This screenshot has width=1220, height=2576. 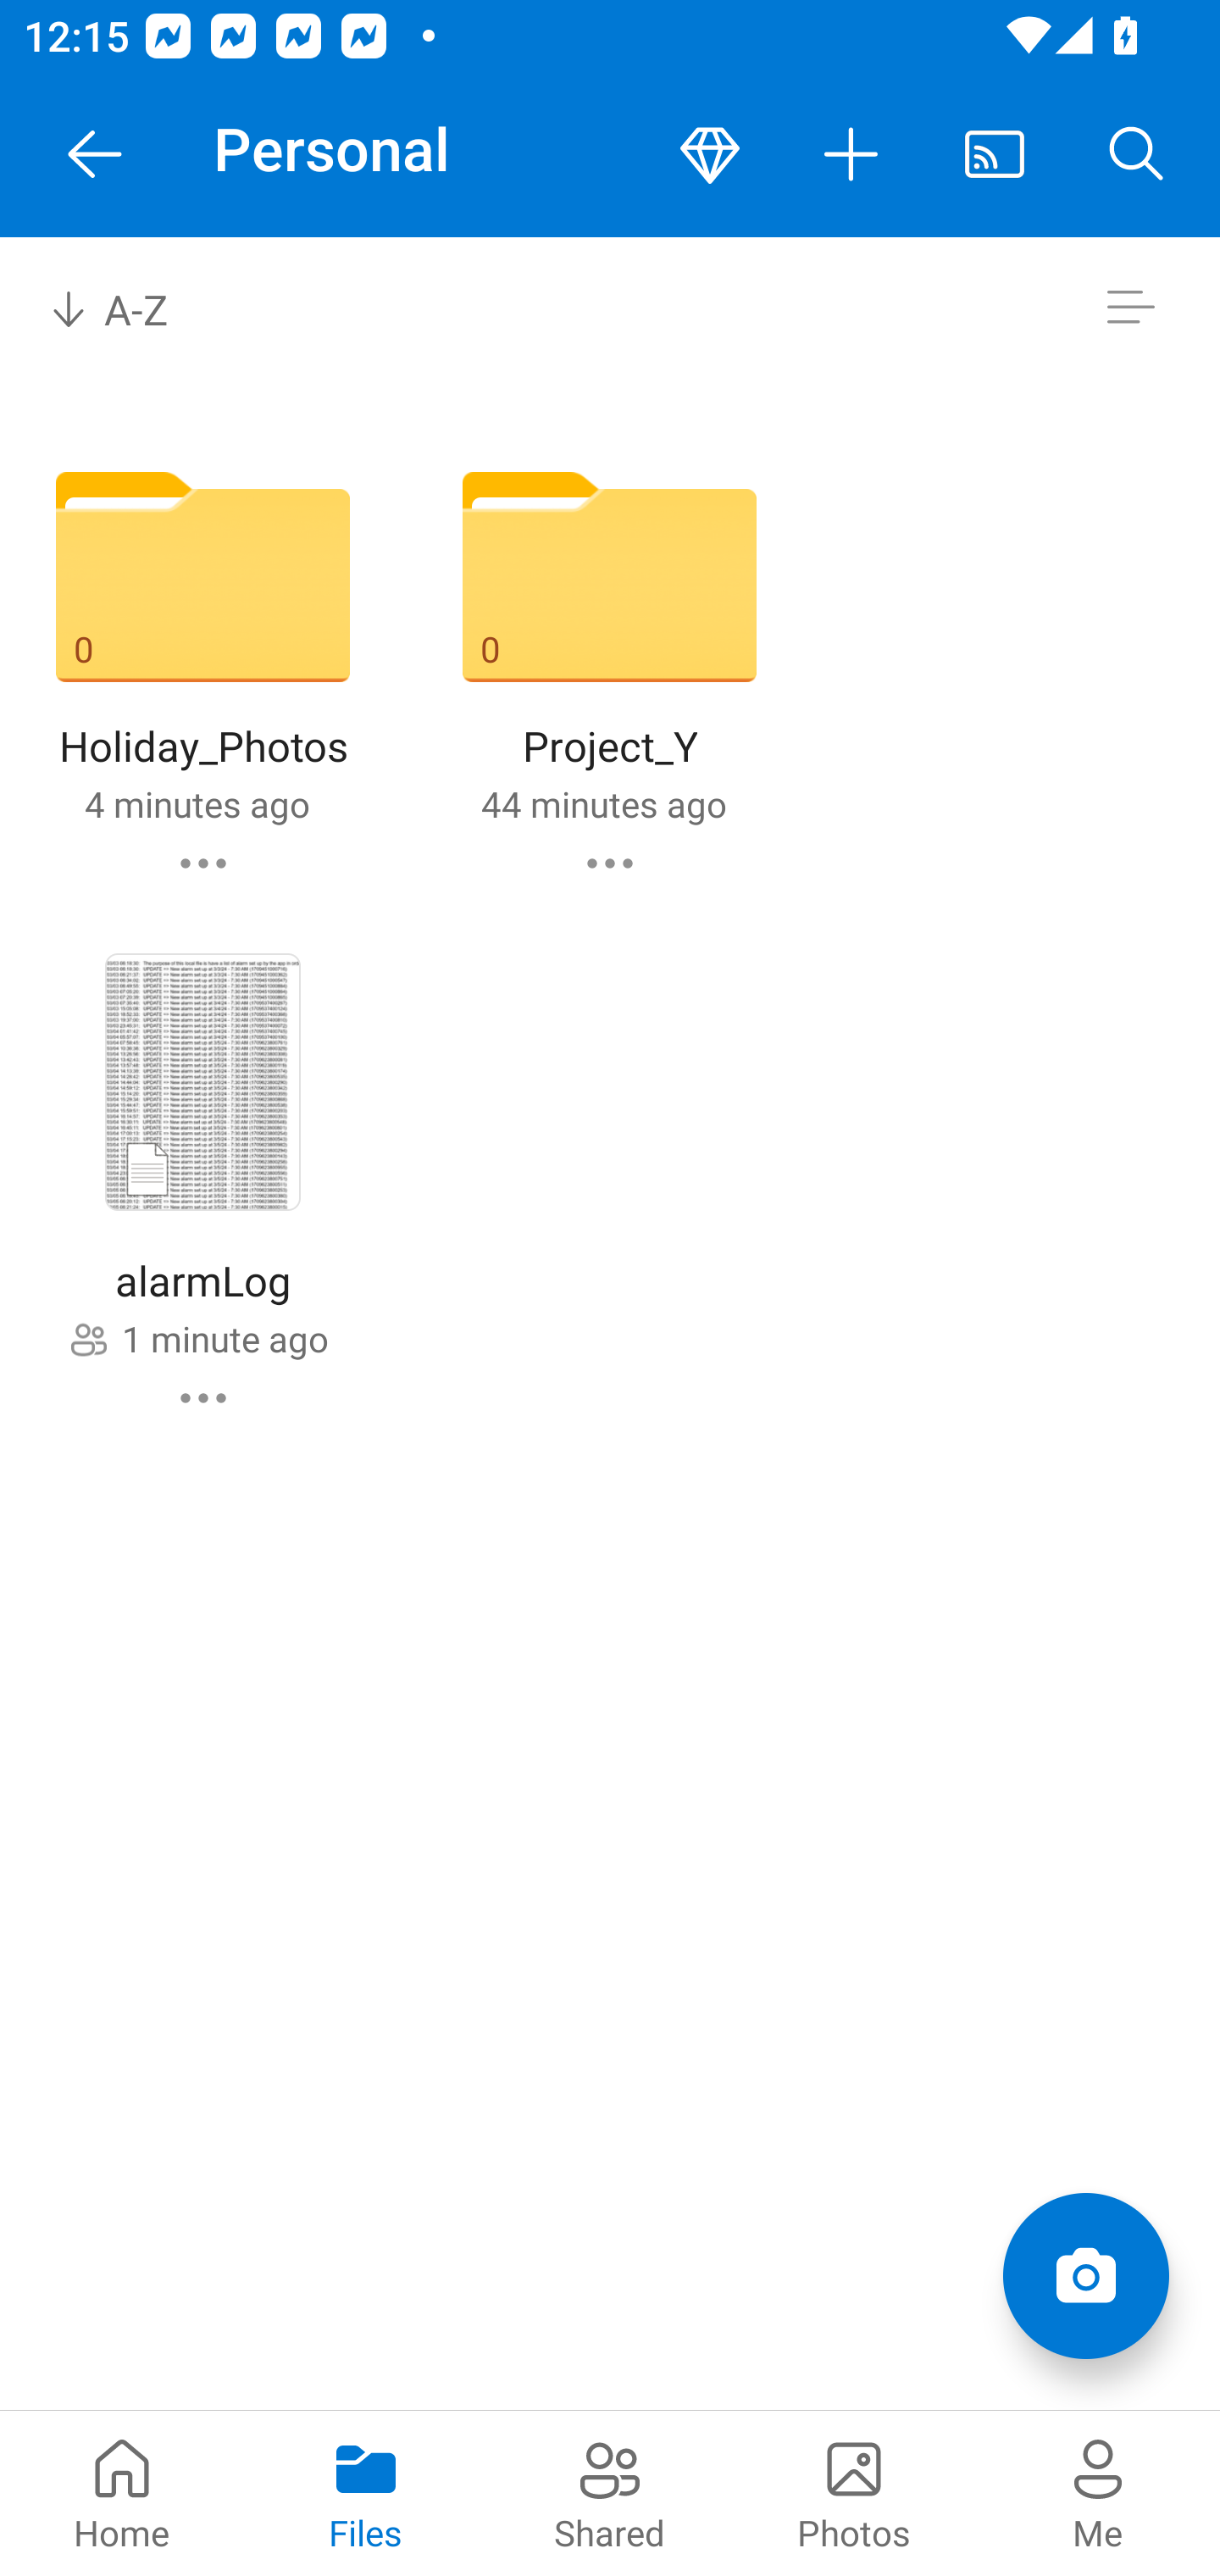 I want to click on Premium button, so click(x=710, y=154).